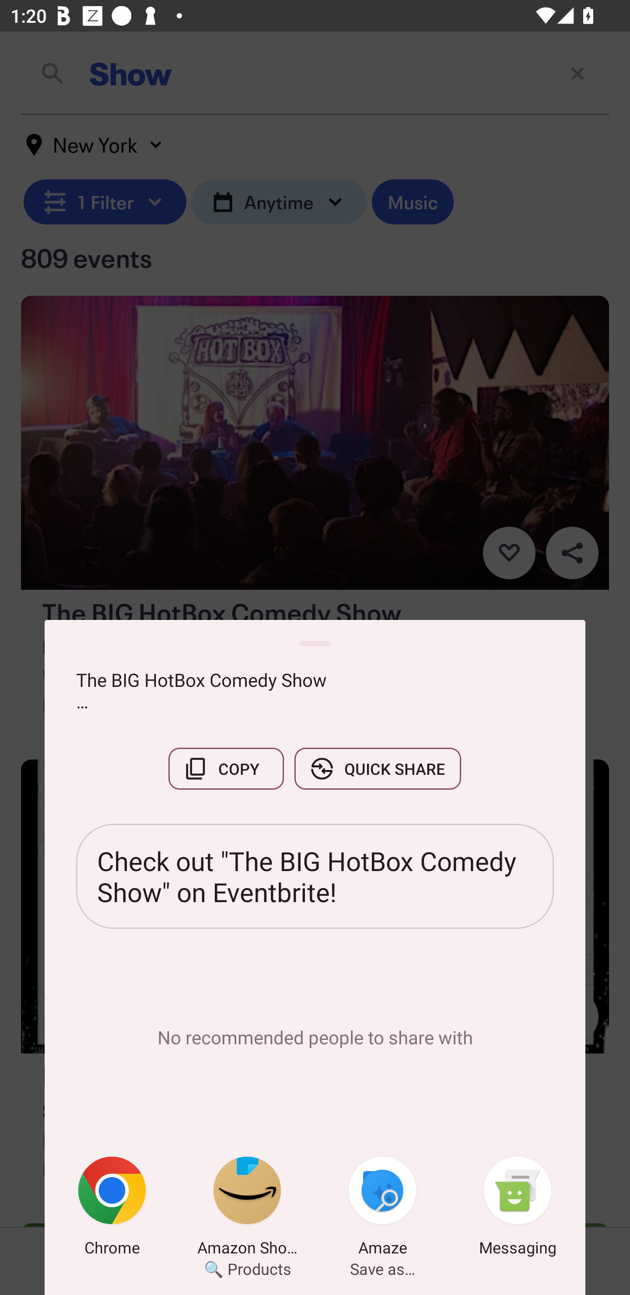 The width and height of the screenshot is (630, 1295). I want to click on Messaging, so click(518, 1209).